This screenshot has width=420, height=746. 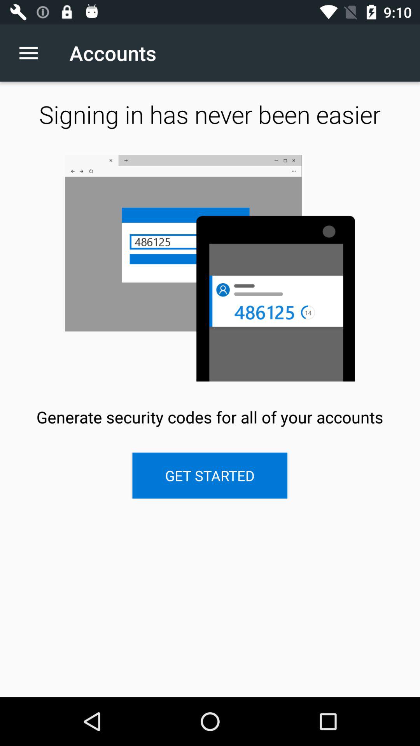 What do you see at coordinates (33, 53) in the screenshot?
I see `launch item next to the accounts app` at bounding box center [33, 53].